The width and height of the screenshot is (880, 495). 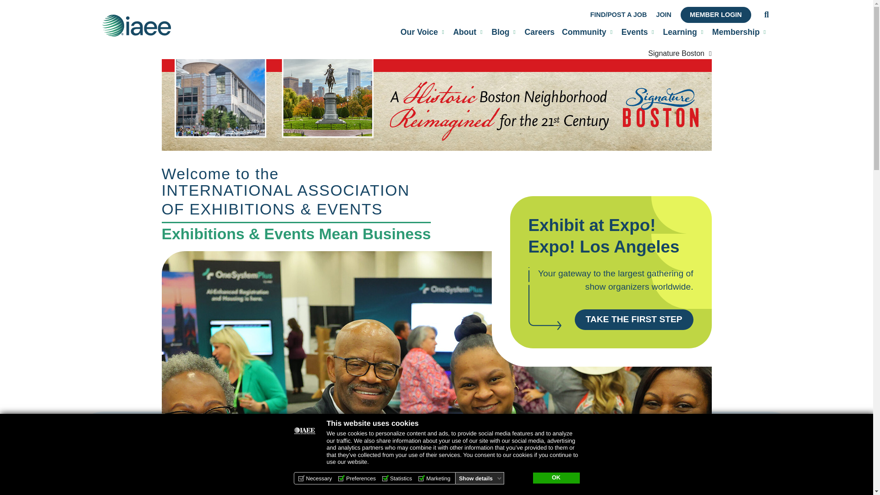 What do you see at coordinates (480, 478) in the screenshot?
I see `Show details` at bounding box center [480, 478].